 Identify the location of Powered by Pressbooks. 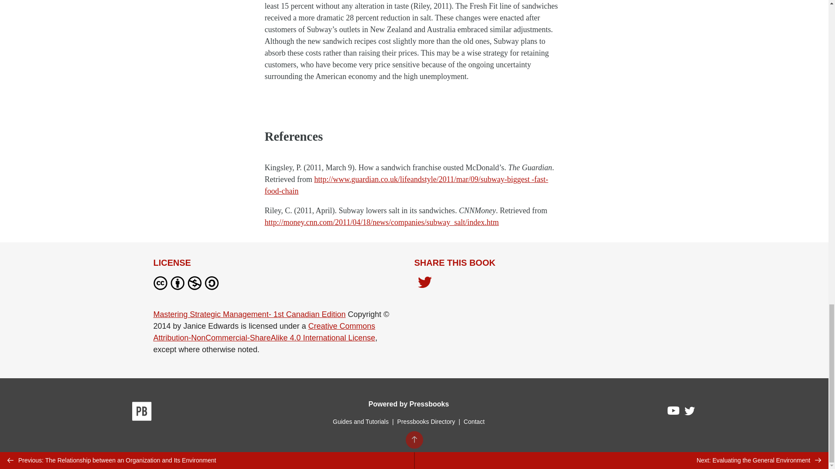
(408, 404).